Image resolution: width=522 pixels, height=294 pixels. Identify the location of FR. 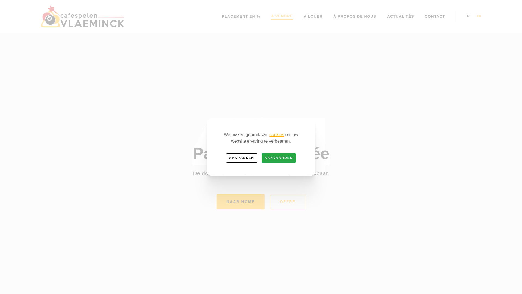
(479, 16).